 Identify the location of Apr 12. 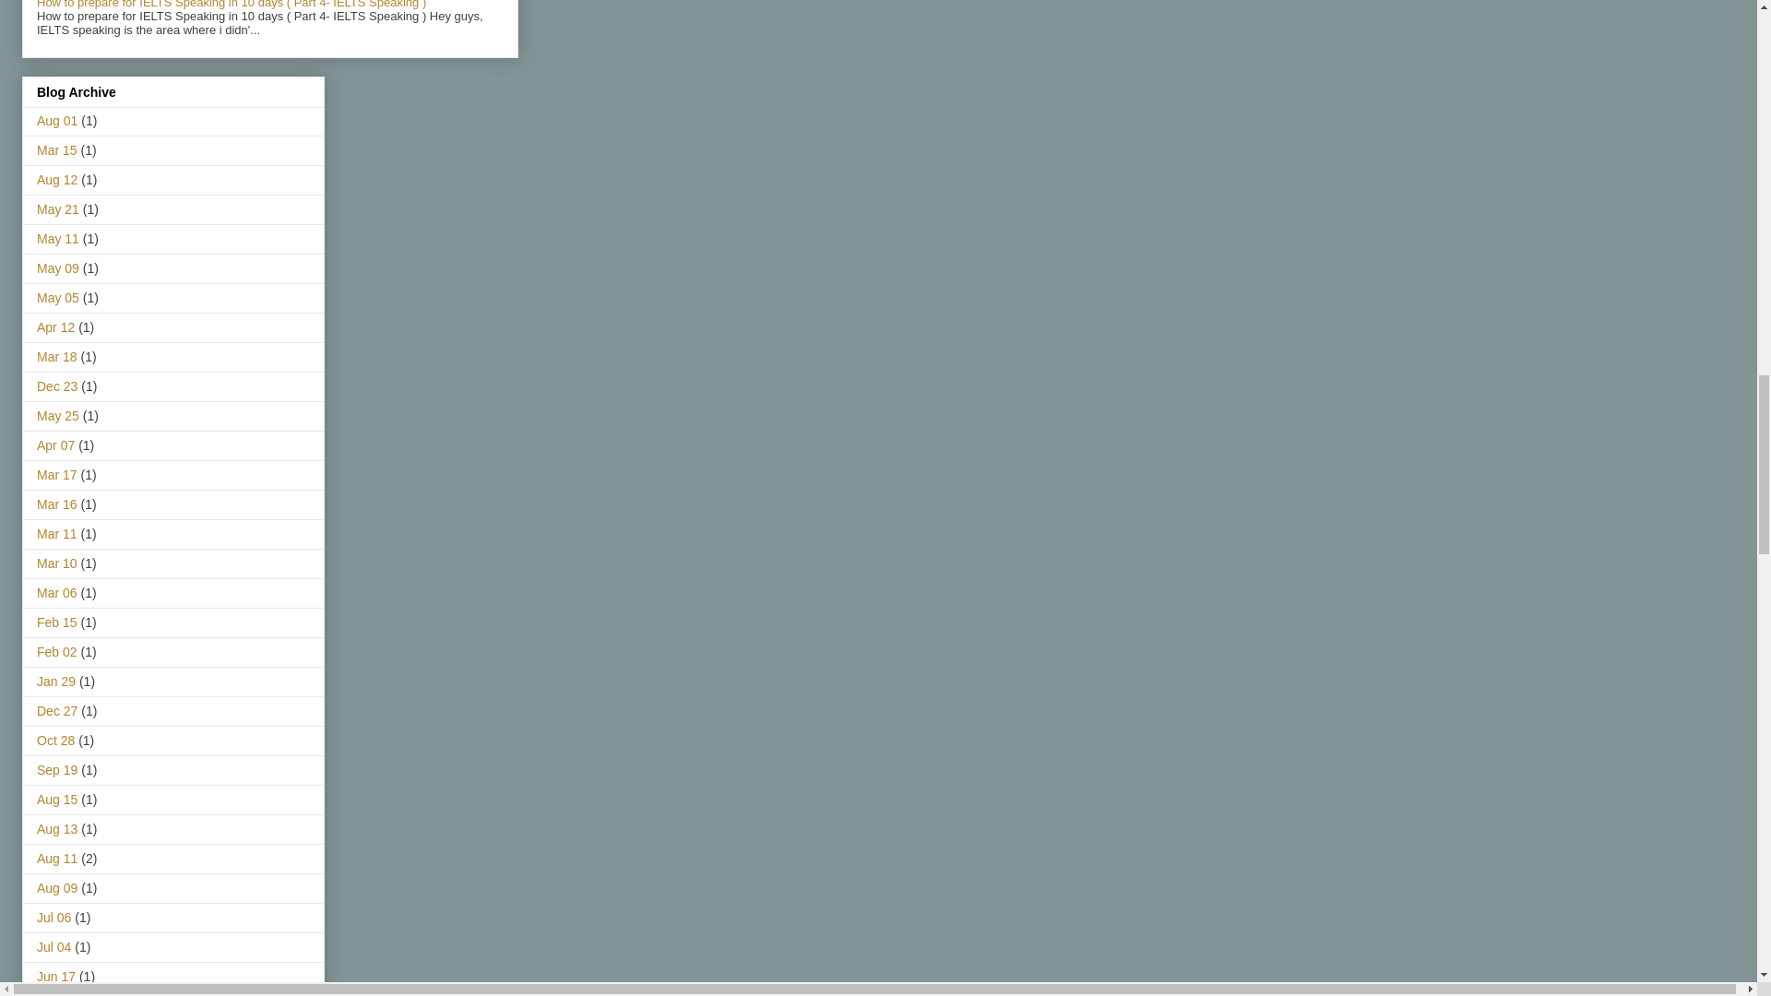
(55, 326).